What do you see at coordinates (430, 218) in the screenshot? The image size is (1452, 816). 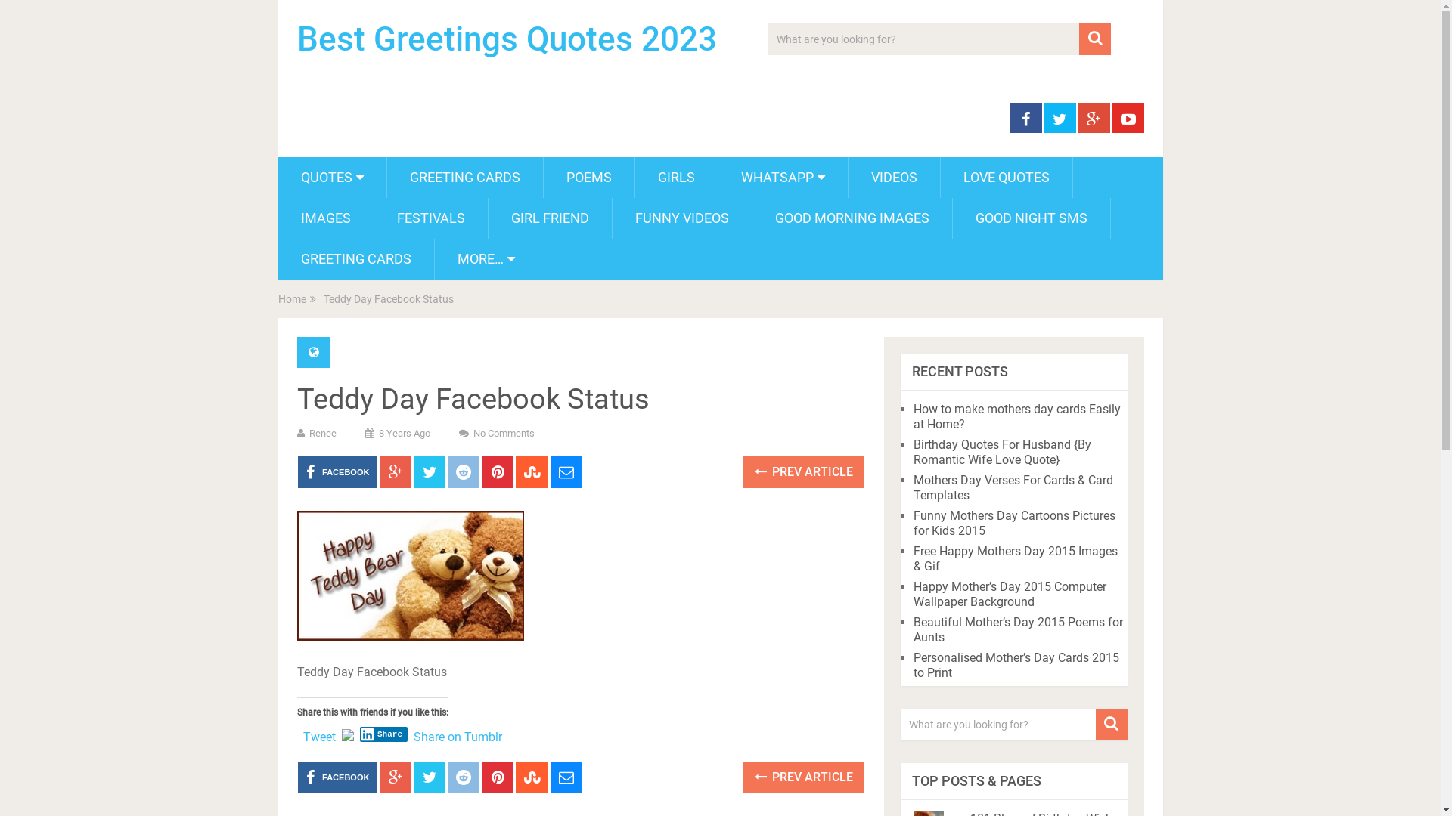 I see `FESTIVALS` at bounding box center [430, 218].